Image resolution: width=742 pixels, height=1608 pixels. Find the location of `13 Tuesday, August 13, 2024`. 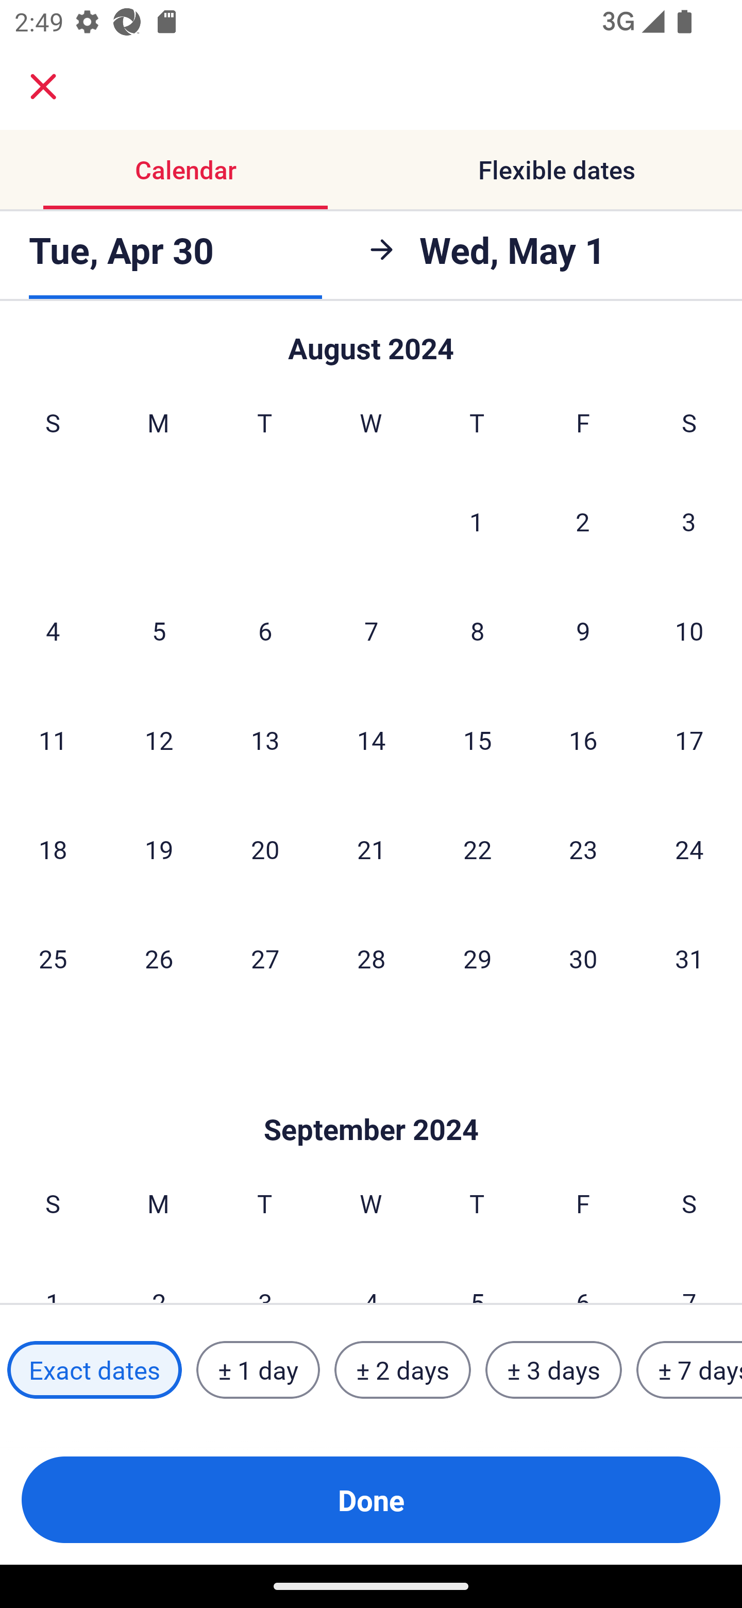

13 Tuesday, August 13, 2024 is located at coordinates (265, 740).